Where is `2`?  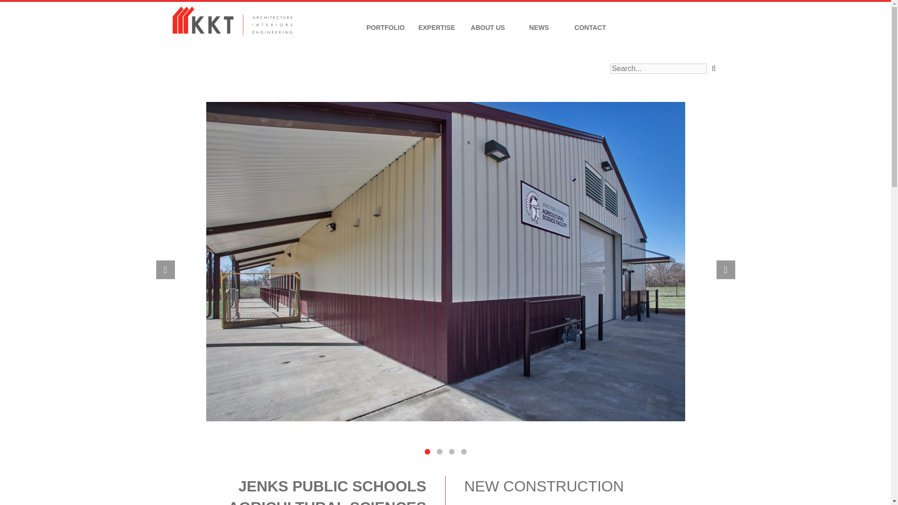 2 is located at coordinates (440, 452).